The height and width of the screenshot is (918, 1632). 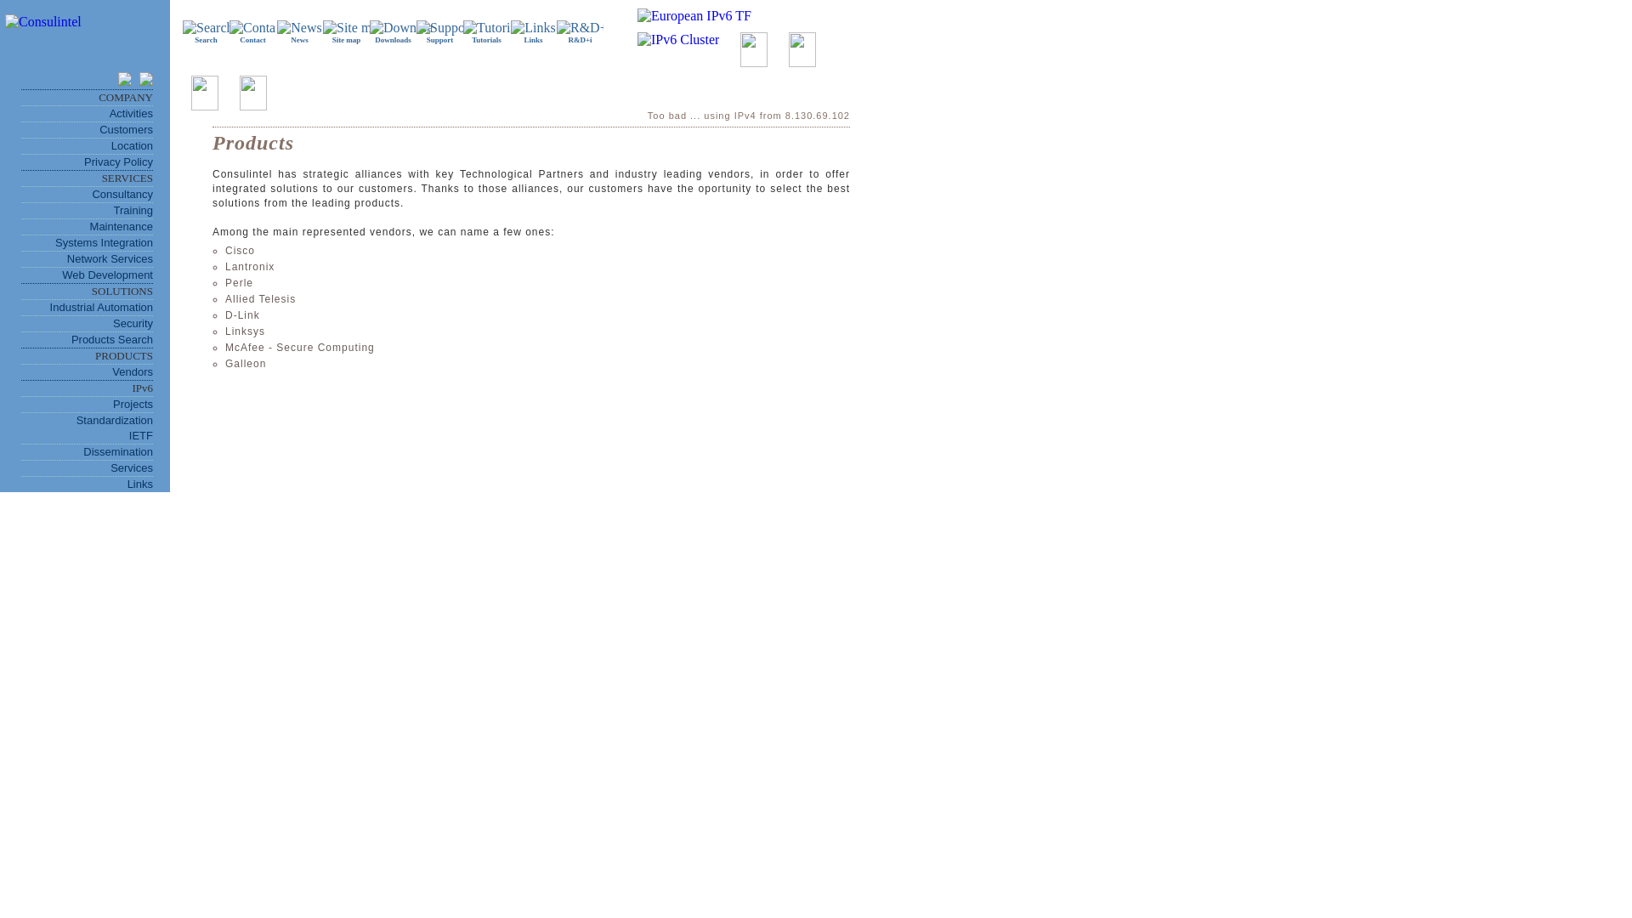 What do you see at coordinates (119, 161) in the screenshot?
I see `Privacy Policy` at bounding box center [119, 161].